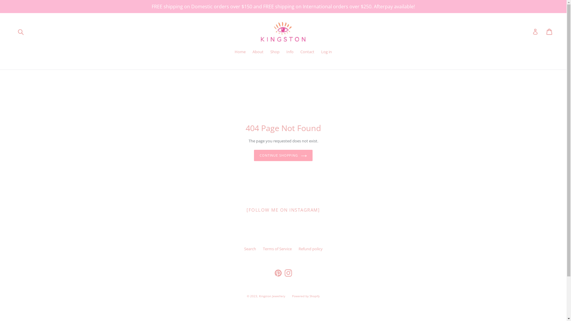 The height and width of the screenshot is (321, 571). Describe the element at coordinates (327, 52) in the screenshot. I see `Log in` at that location.